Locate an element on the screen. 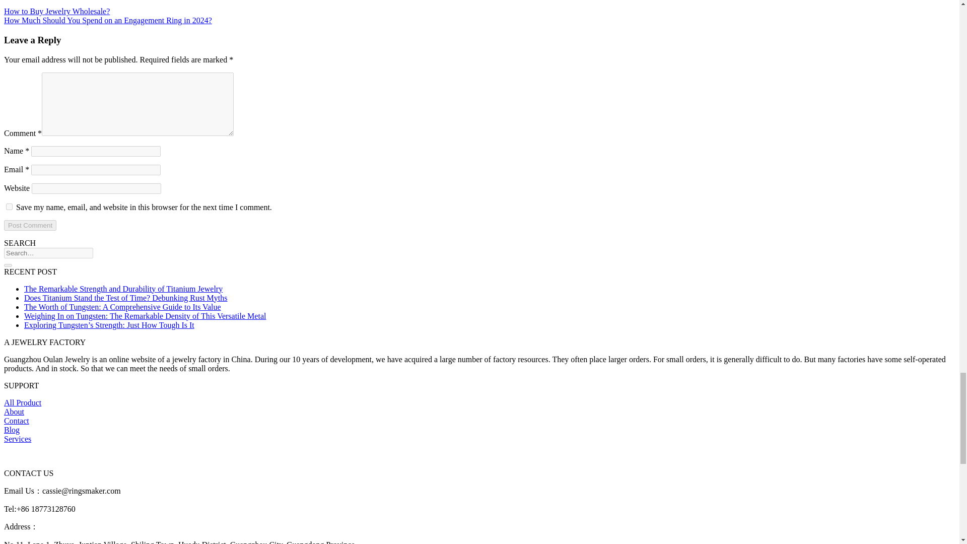 The height and width of the screenshot is (544, 967). The Remarkable Strength and Durability of Titanium Jewelry is located at coordinates (123, 288).